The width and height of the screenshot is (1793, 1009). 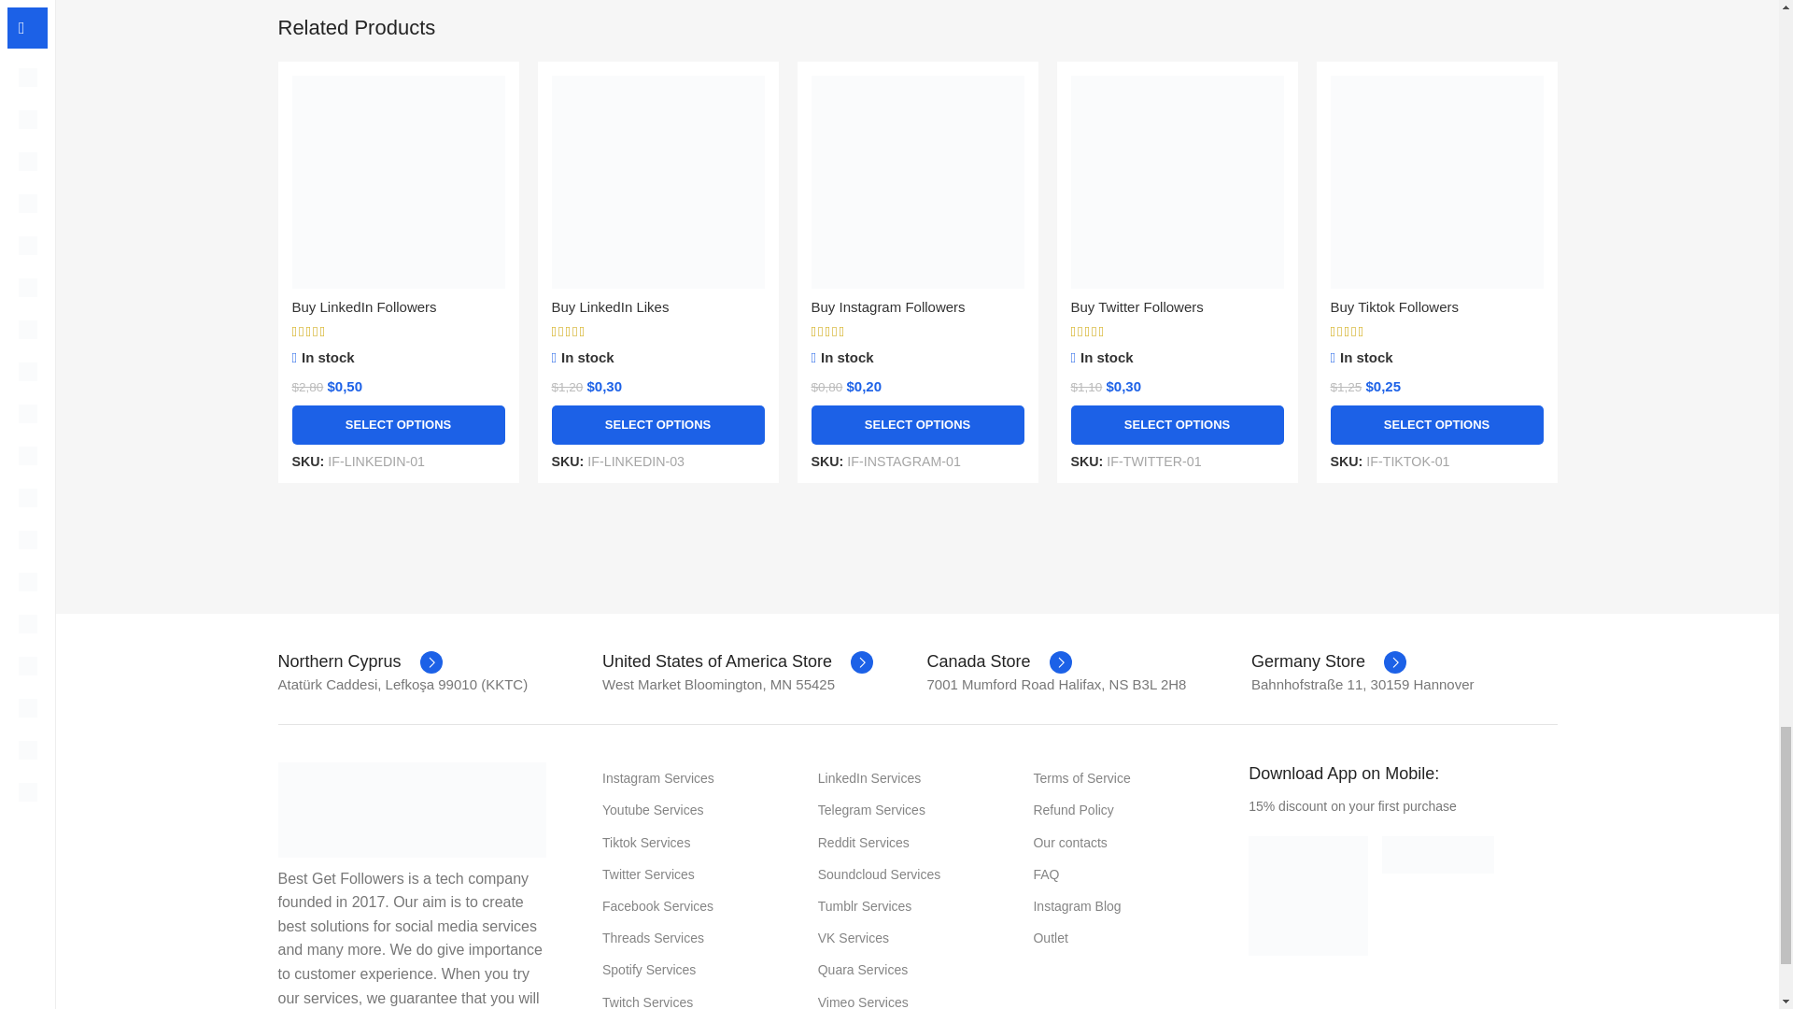 I want to click on app-store, so click(x=1438, y=855).